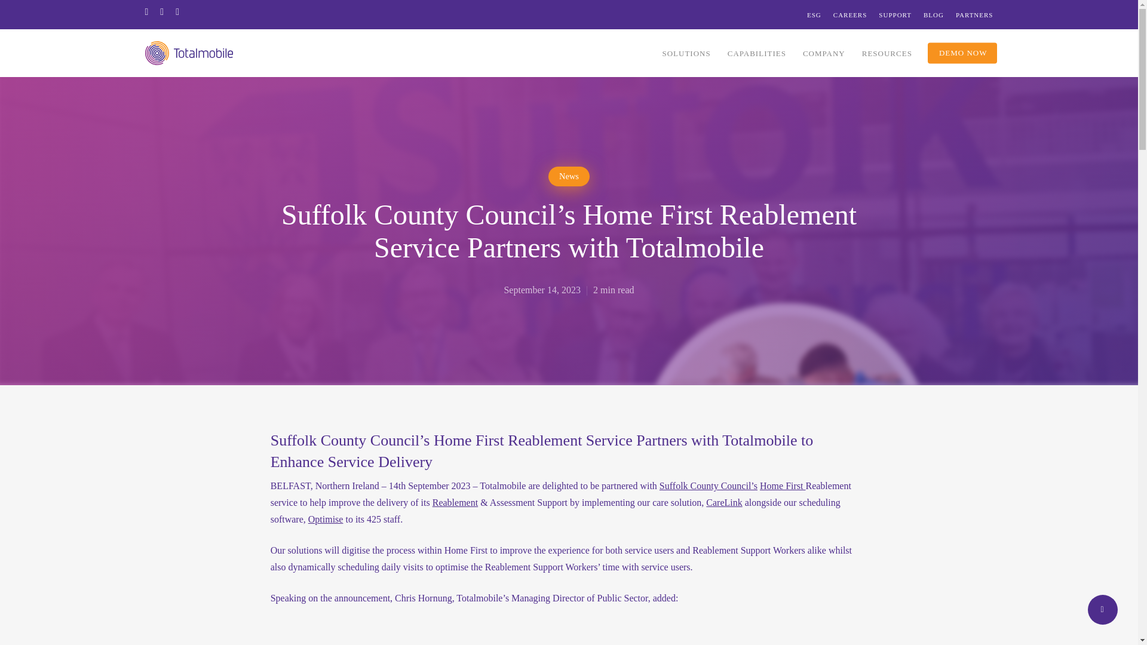 Image resolution: width=1147 pixels, height=645 pixels. I want to click on SOLUTIONS, so click(686, 53).